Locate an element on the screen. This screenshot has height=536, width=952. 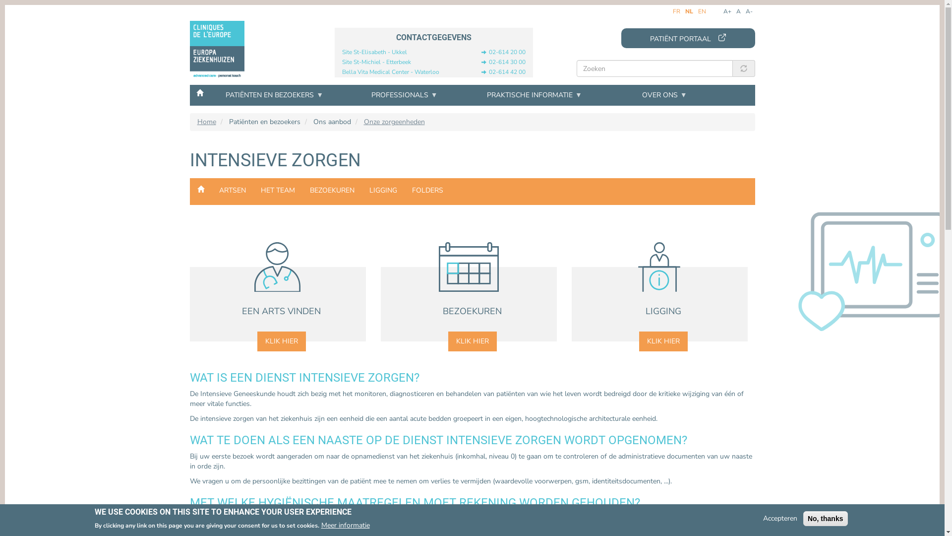
VACCINATION is located at coordinates (394, 232).